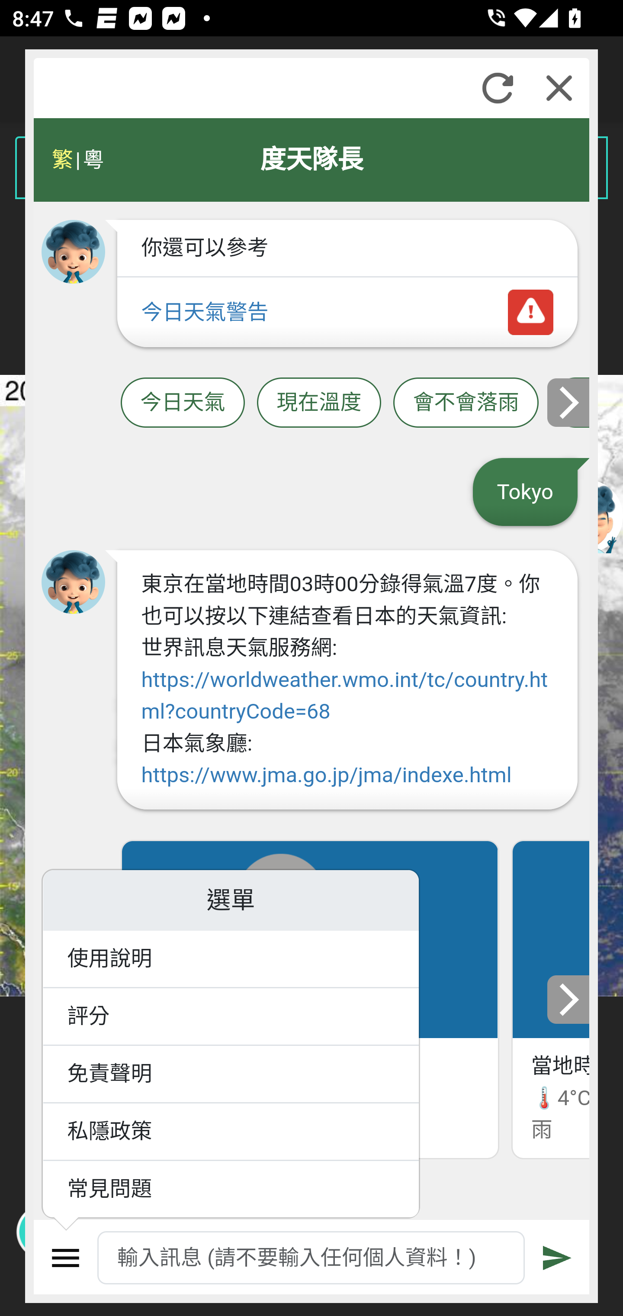 Image resolution: width=623 pixels, height=1316 pixels. Describe the element at coordinates (183, 403) in the screenshot. I see `今日天氣` at that location.